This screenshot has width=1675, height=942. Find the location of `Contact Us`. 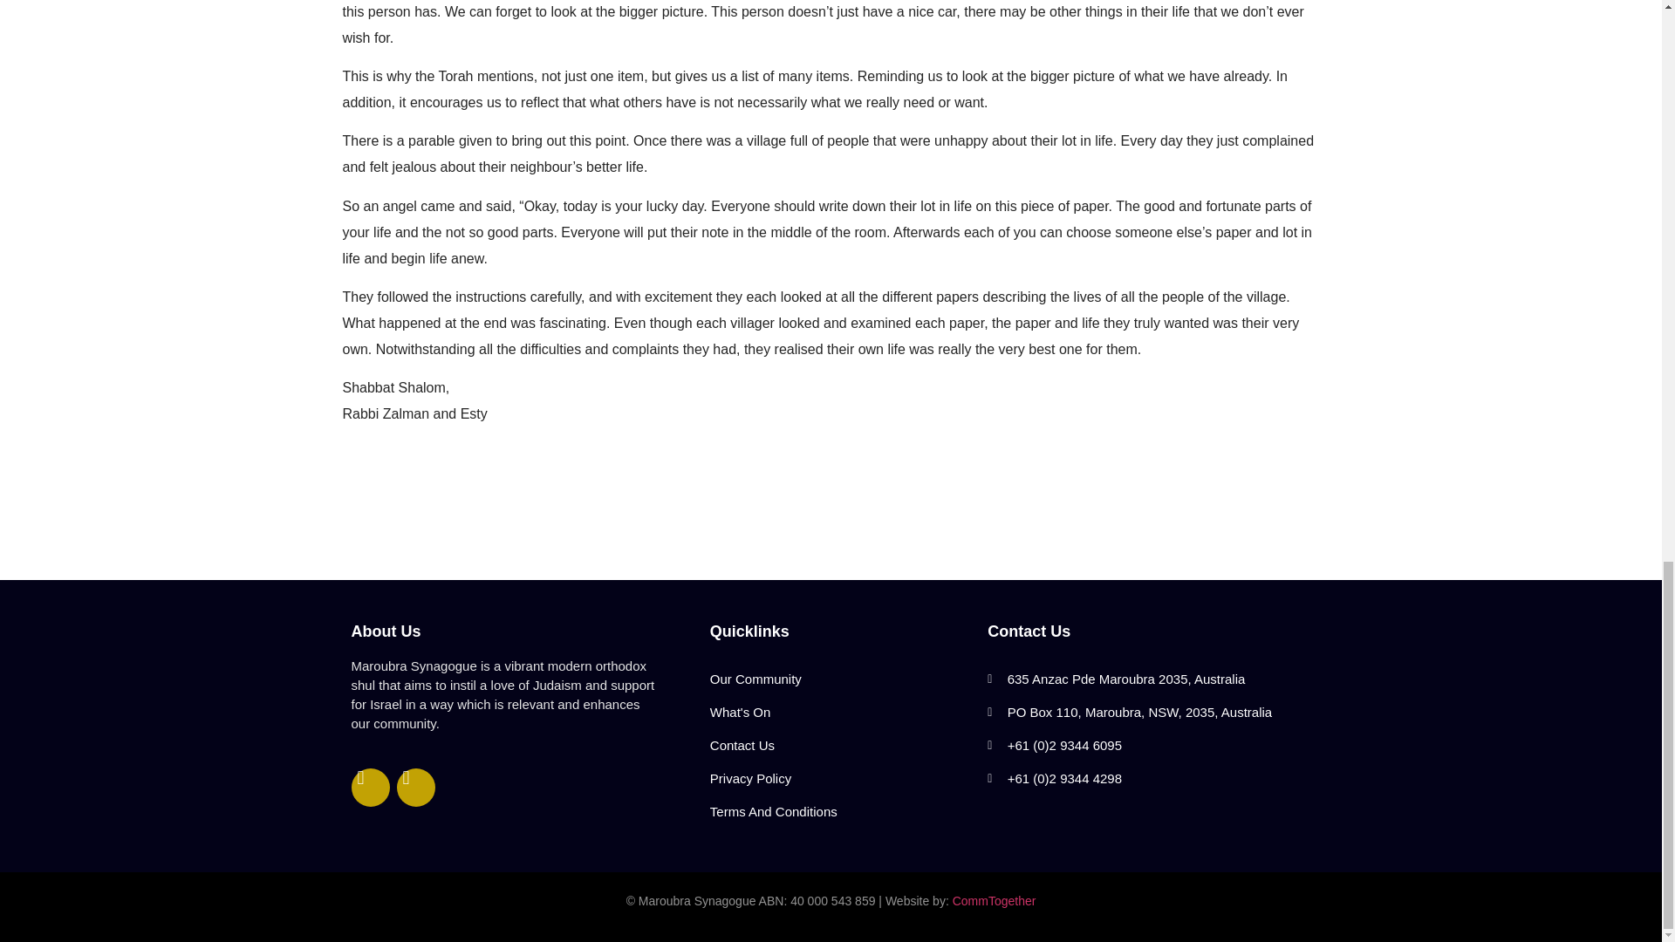

Contact Us is located at coordinates (839, 745).